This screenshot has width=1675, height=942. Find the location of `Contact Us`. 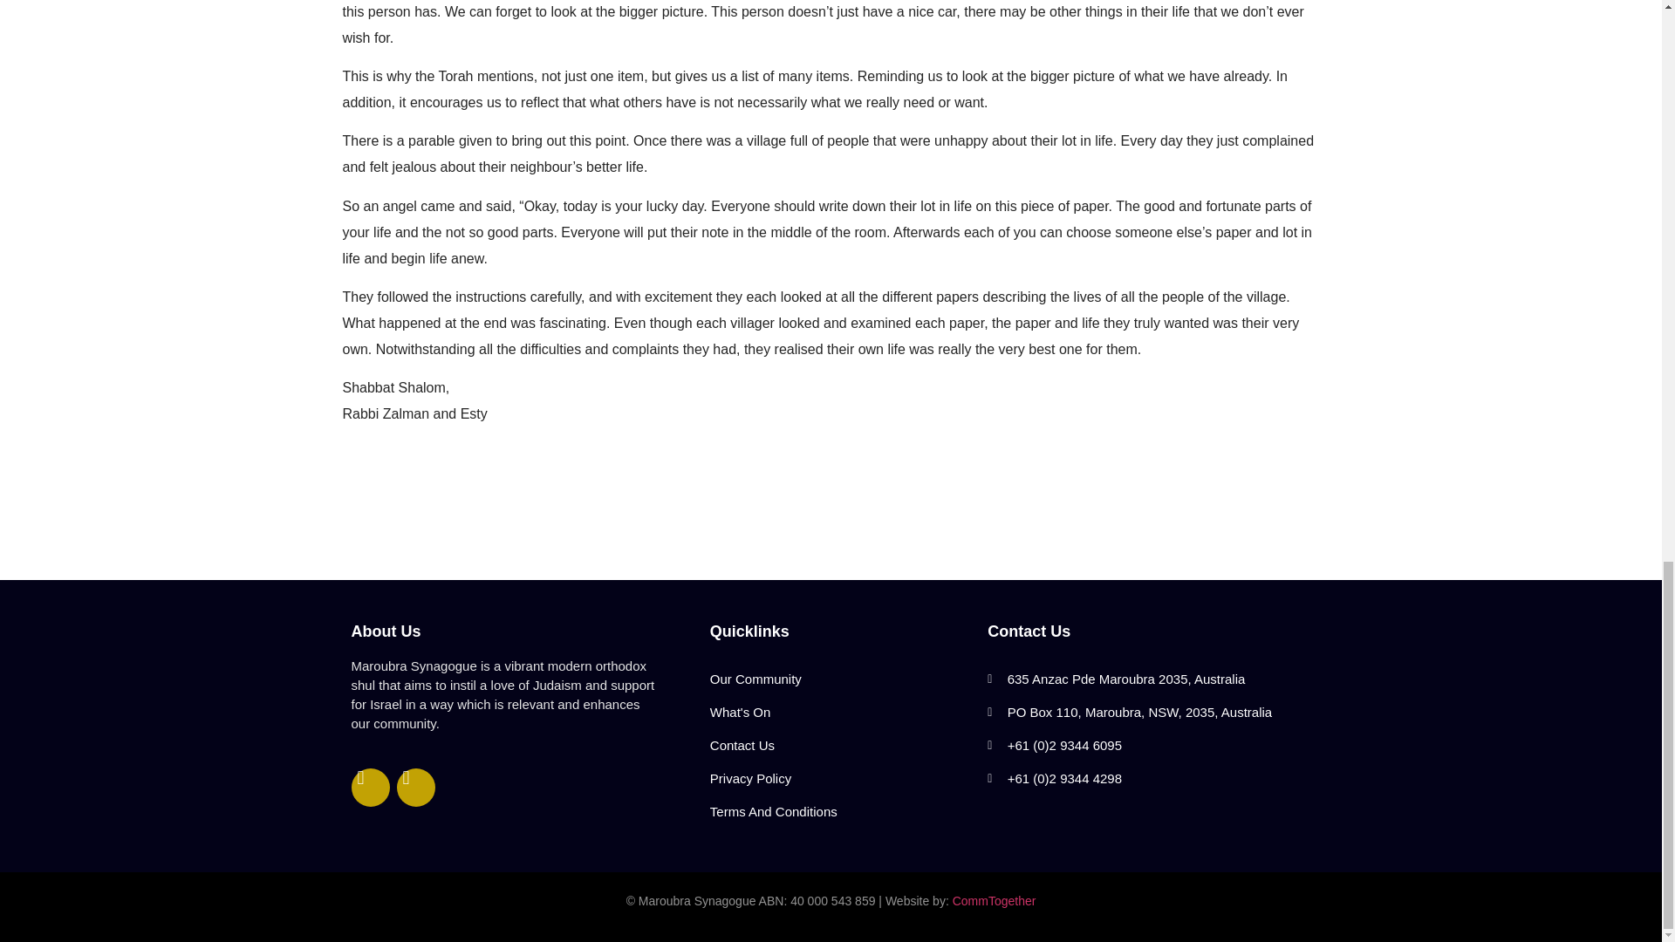

Contact Us is located at coordinates (839, 745).